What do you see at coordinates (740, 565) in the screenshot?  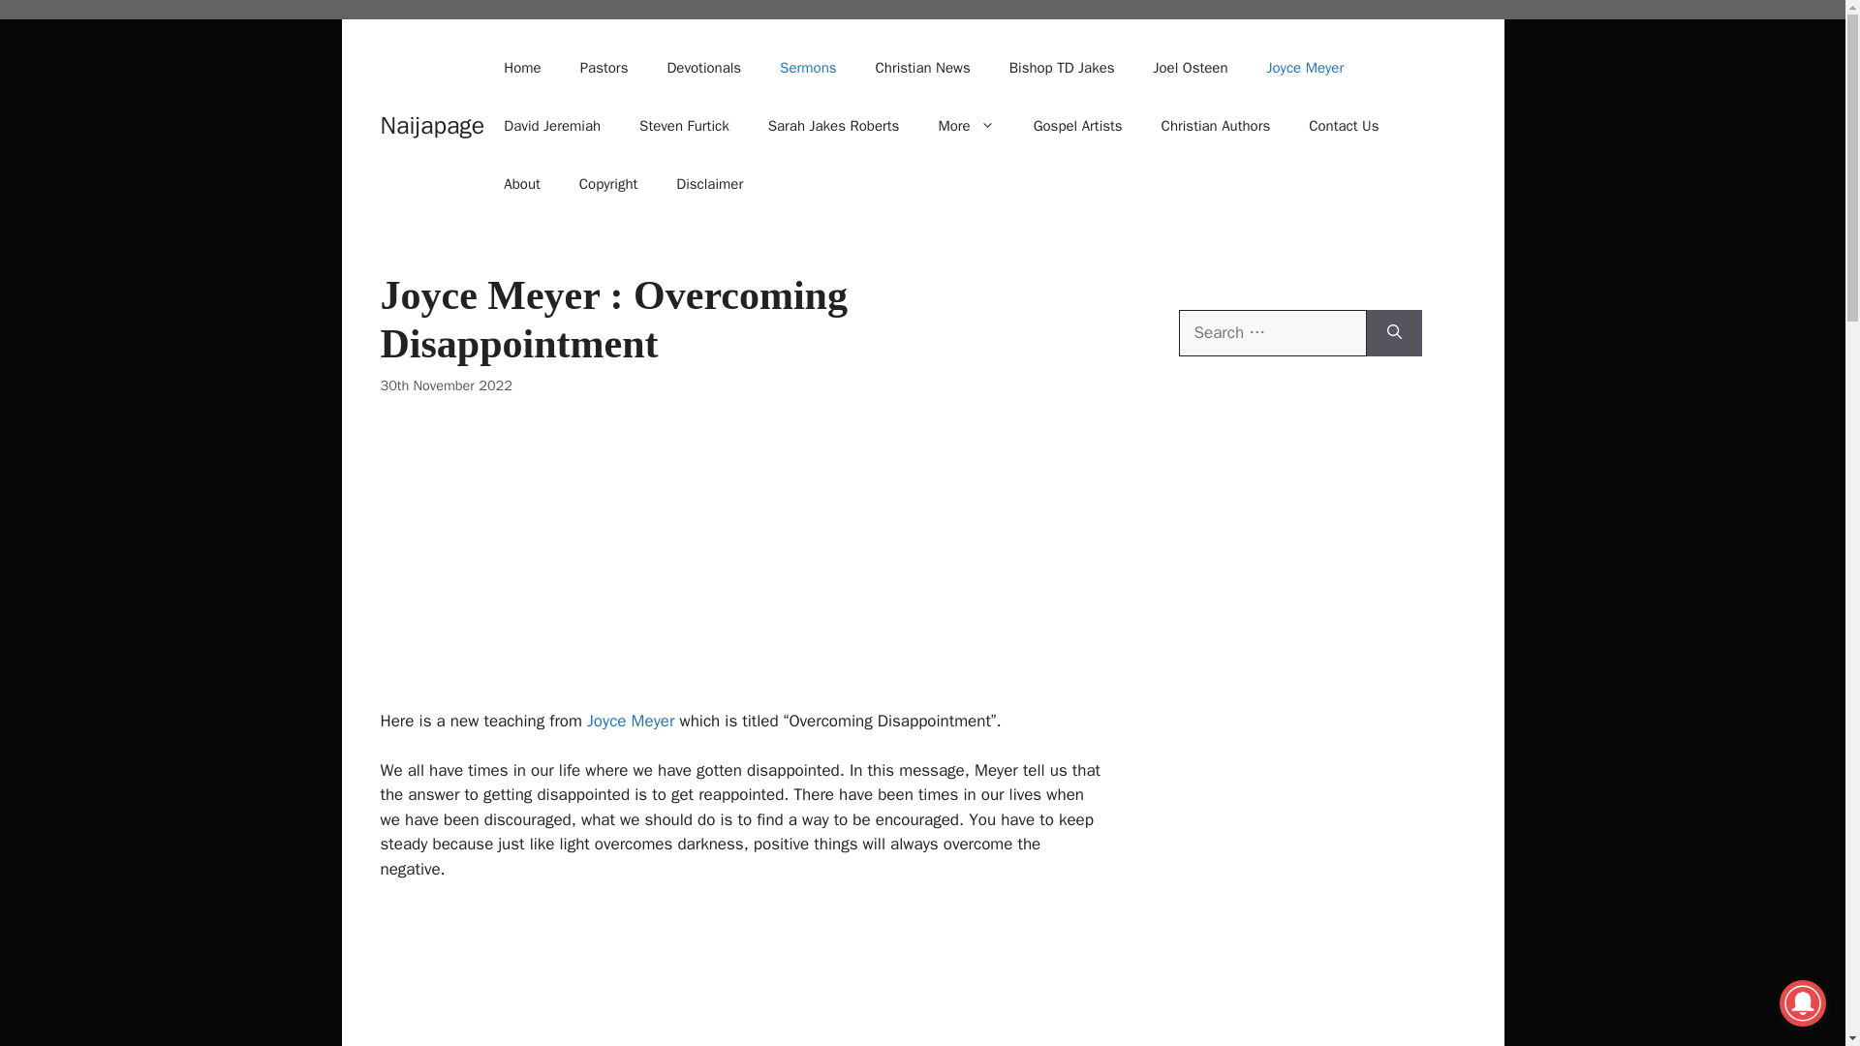 I see `Advertisement` at bounding box center [740, 565].